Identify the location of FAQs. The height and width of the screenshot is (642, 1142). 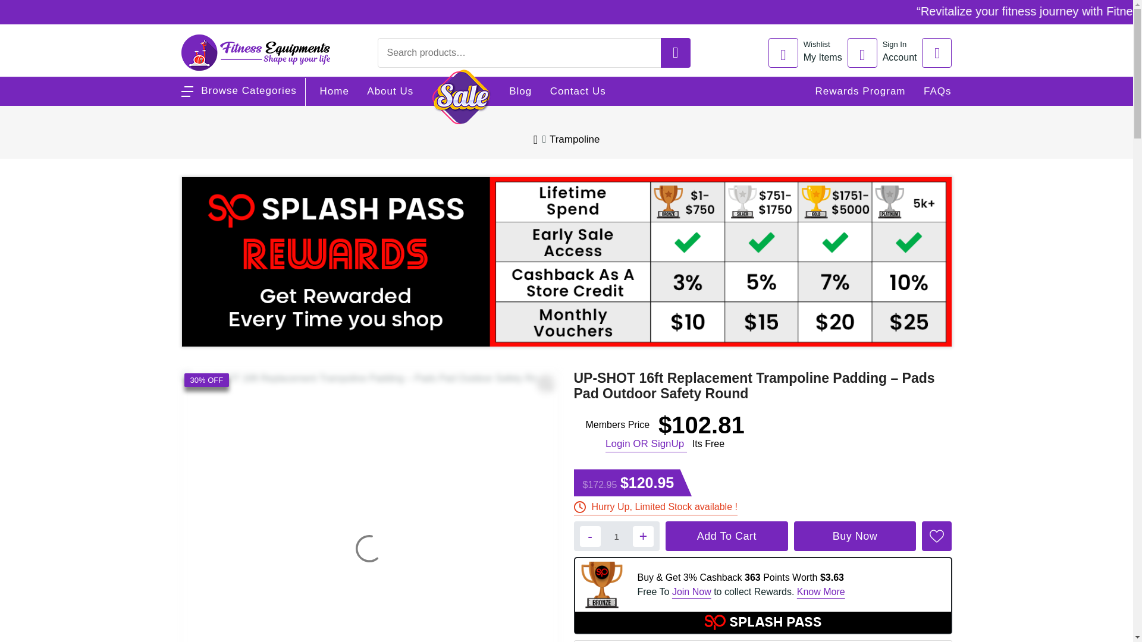
(937, 92).